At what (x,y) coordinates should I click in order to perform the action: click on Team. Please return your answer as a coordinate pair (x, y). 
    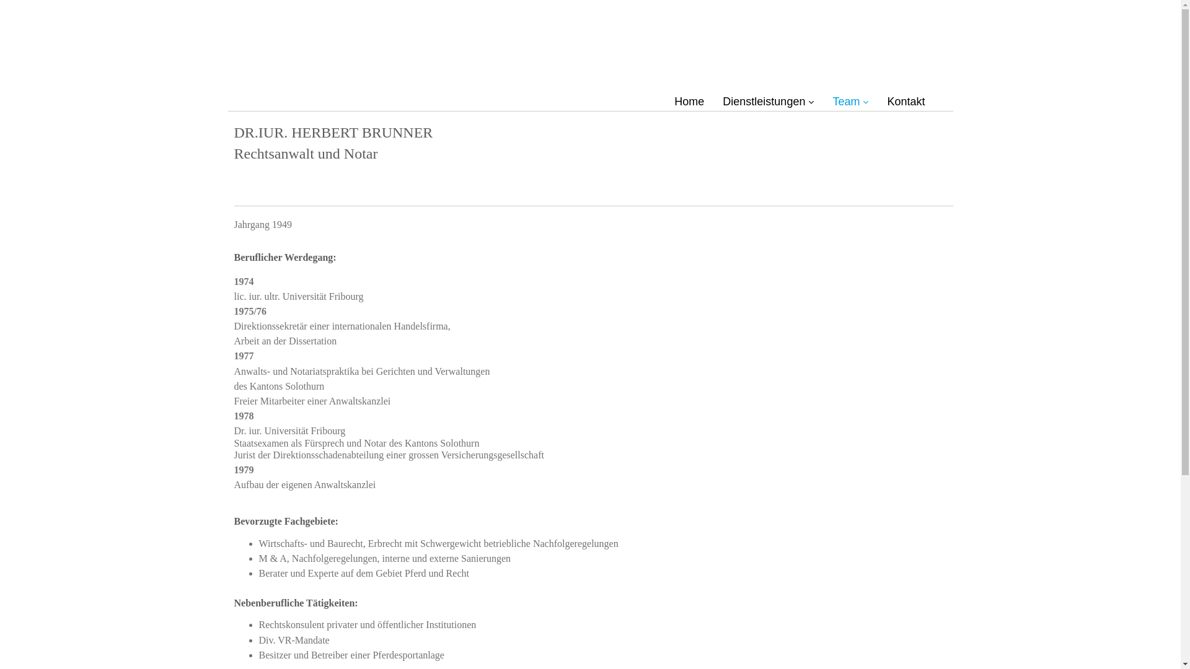
    Looking at the image, I should click on (850, 102).